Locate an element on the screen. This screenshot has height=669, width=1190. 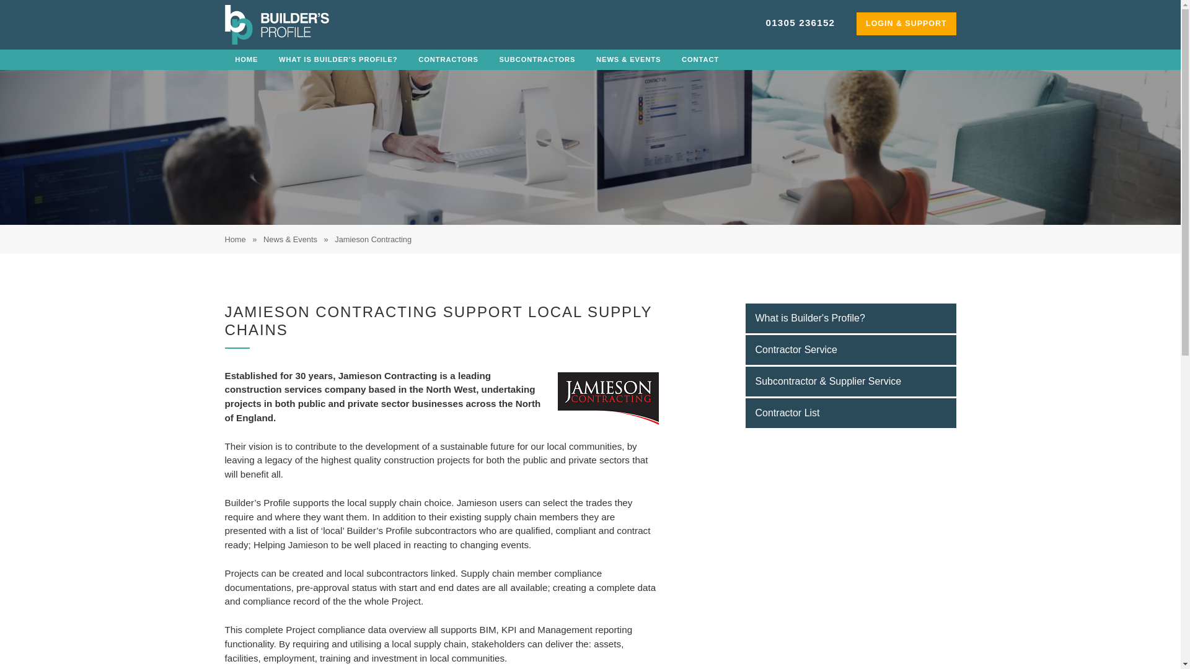
HOME is located at coordinates (247, 59).